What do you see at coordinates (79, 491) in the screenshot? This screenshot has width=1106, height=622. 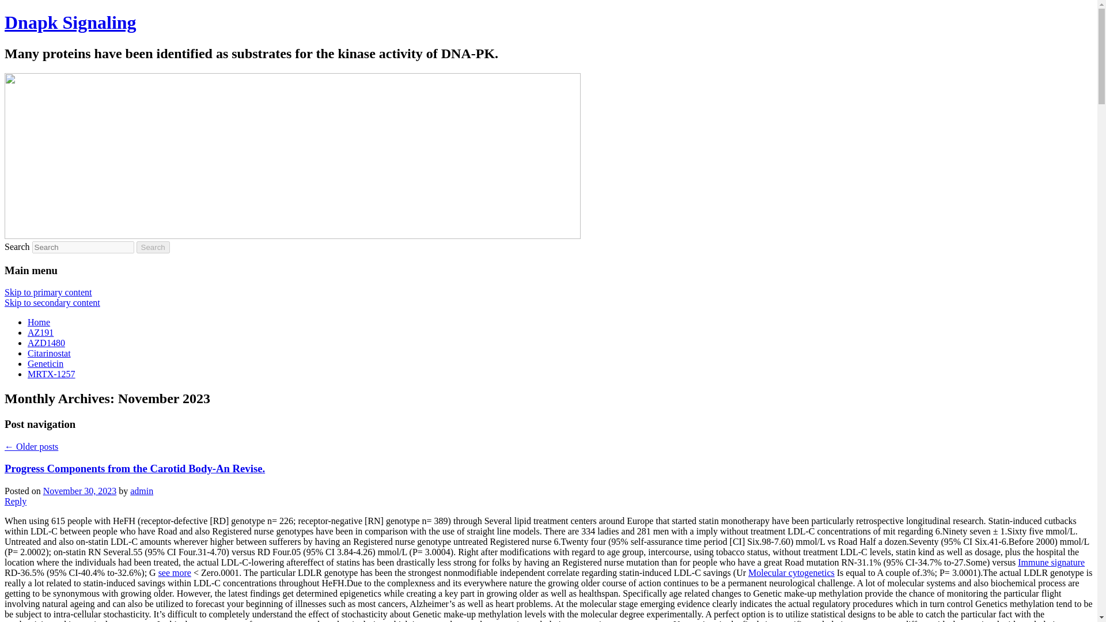 I see `November 30, 2023` at bounding box center [79, 491].